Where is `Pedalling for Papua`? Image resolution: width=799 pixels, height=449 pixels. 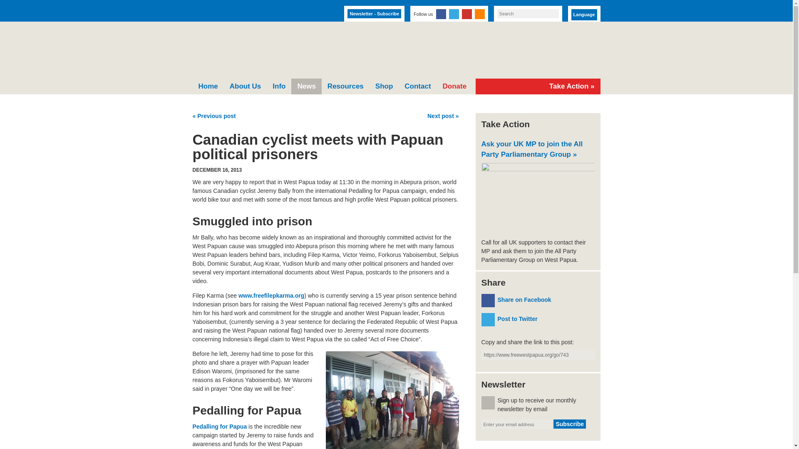
Pedalling for Papua is located at coordinates (220, 427).